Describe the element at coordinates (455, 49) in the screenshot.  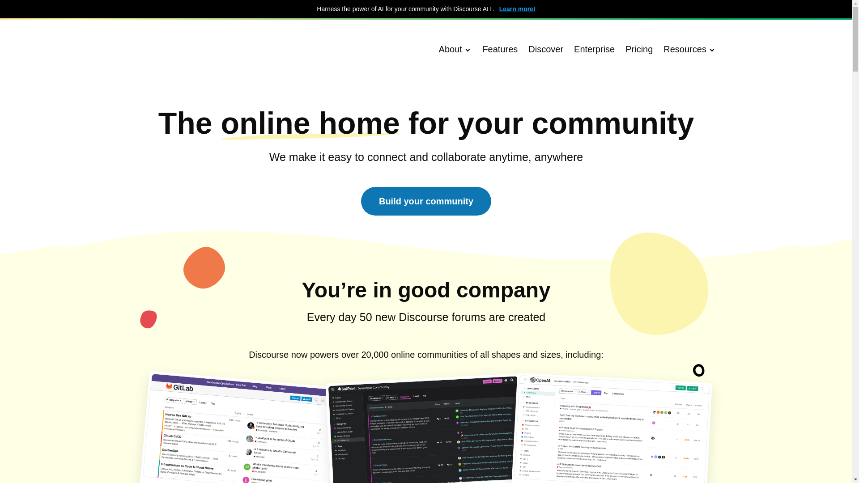
I see `About` at that location.